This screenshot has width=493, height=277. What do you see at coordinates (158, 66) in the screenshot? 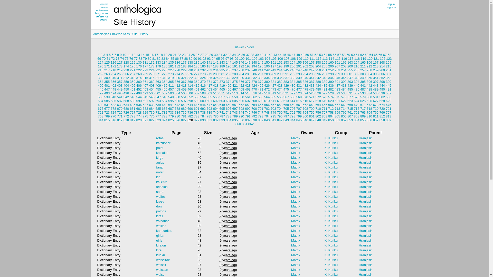
I see `179` at bounding box center [158, 66].